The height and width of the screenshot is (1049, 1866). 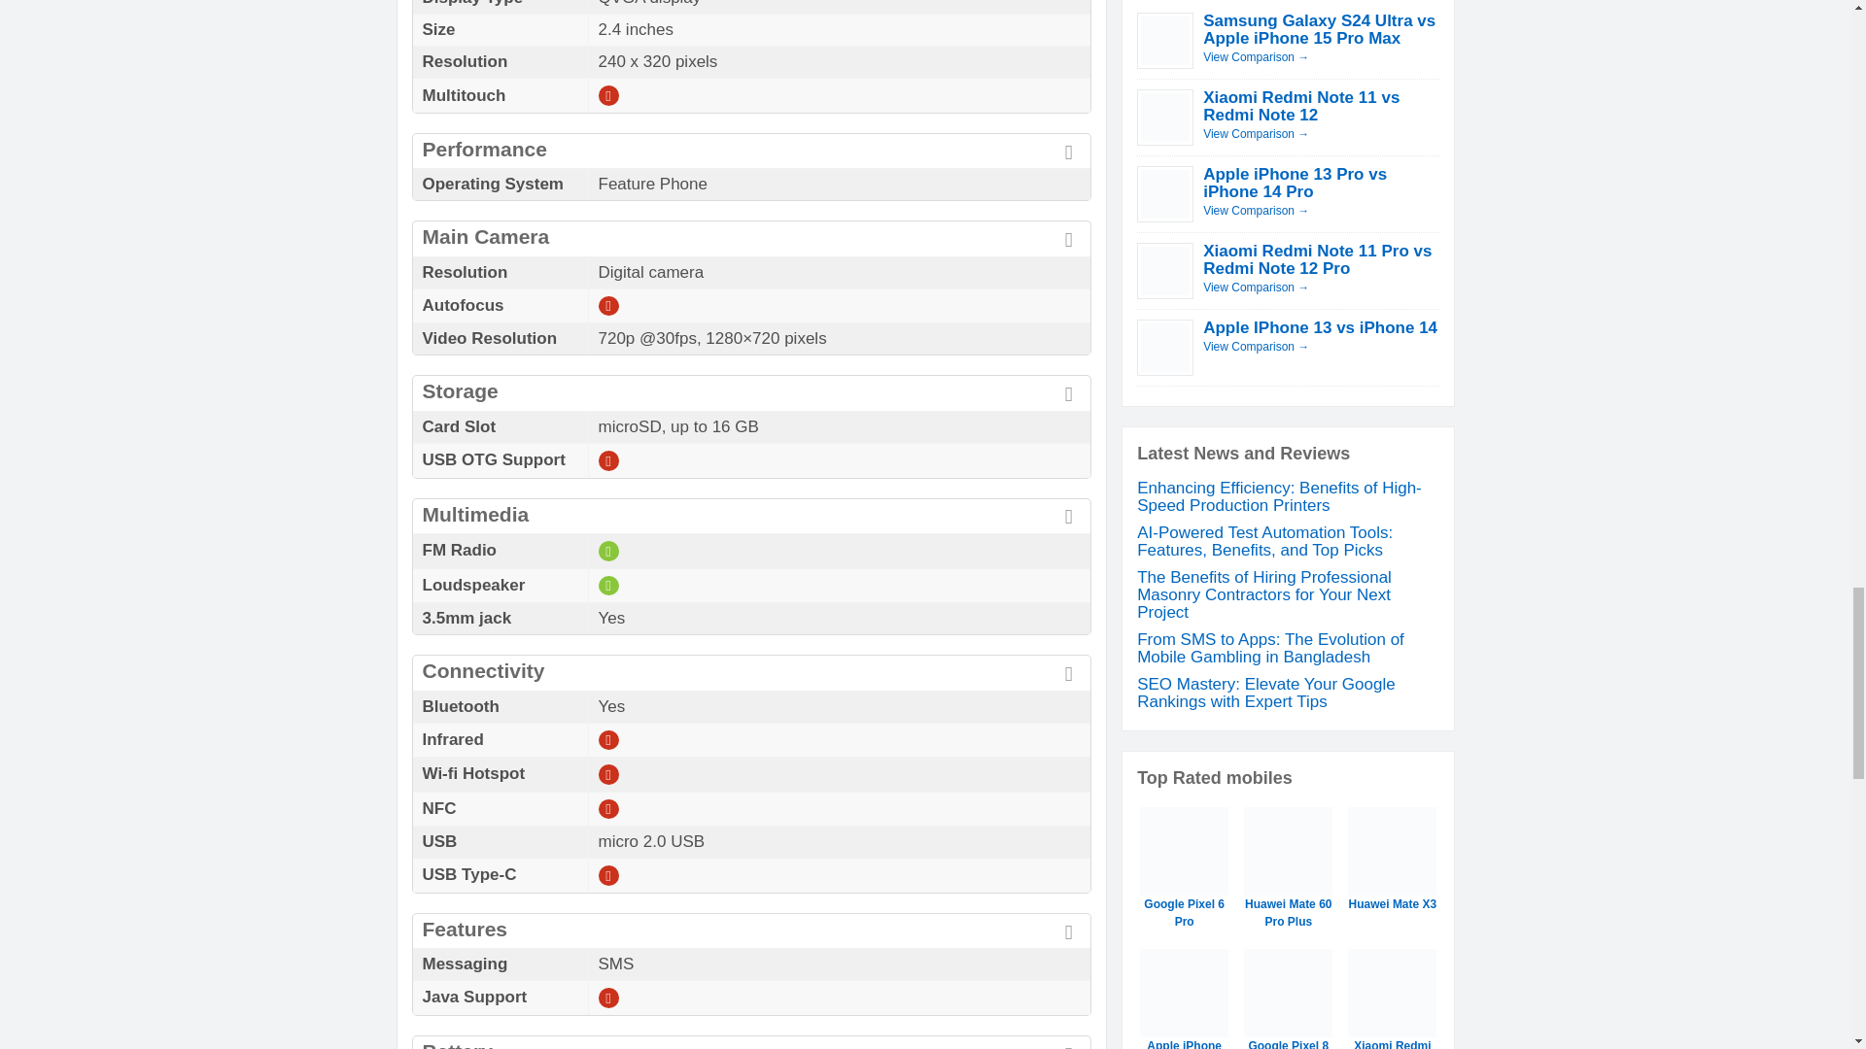 I want to click on Xiaomi Redmi Note 11 vs Redmi Note 12, so click(x=1301, y=106).